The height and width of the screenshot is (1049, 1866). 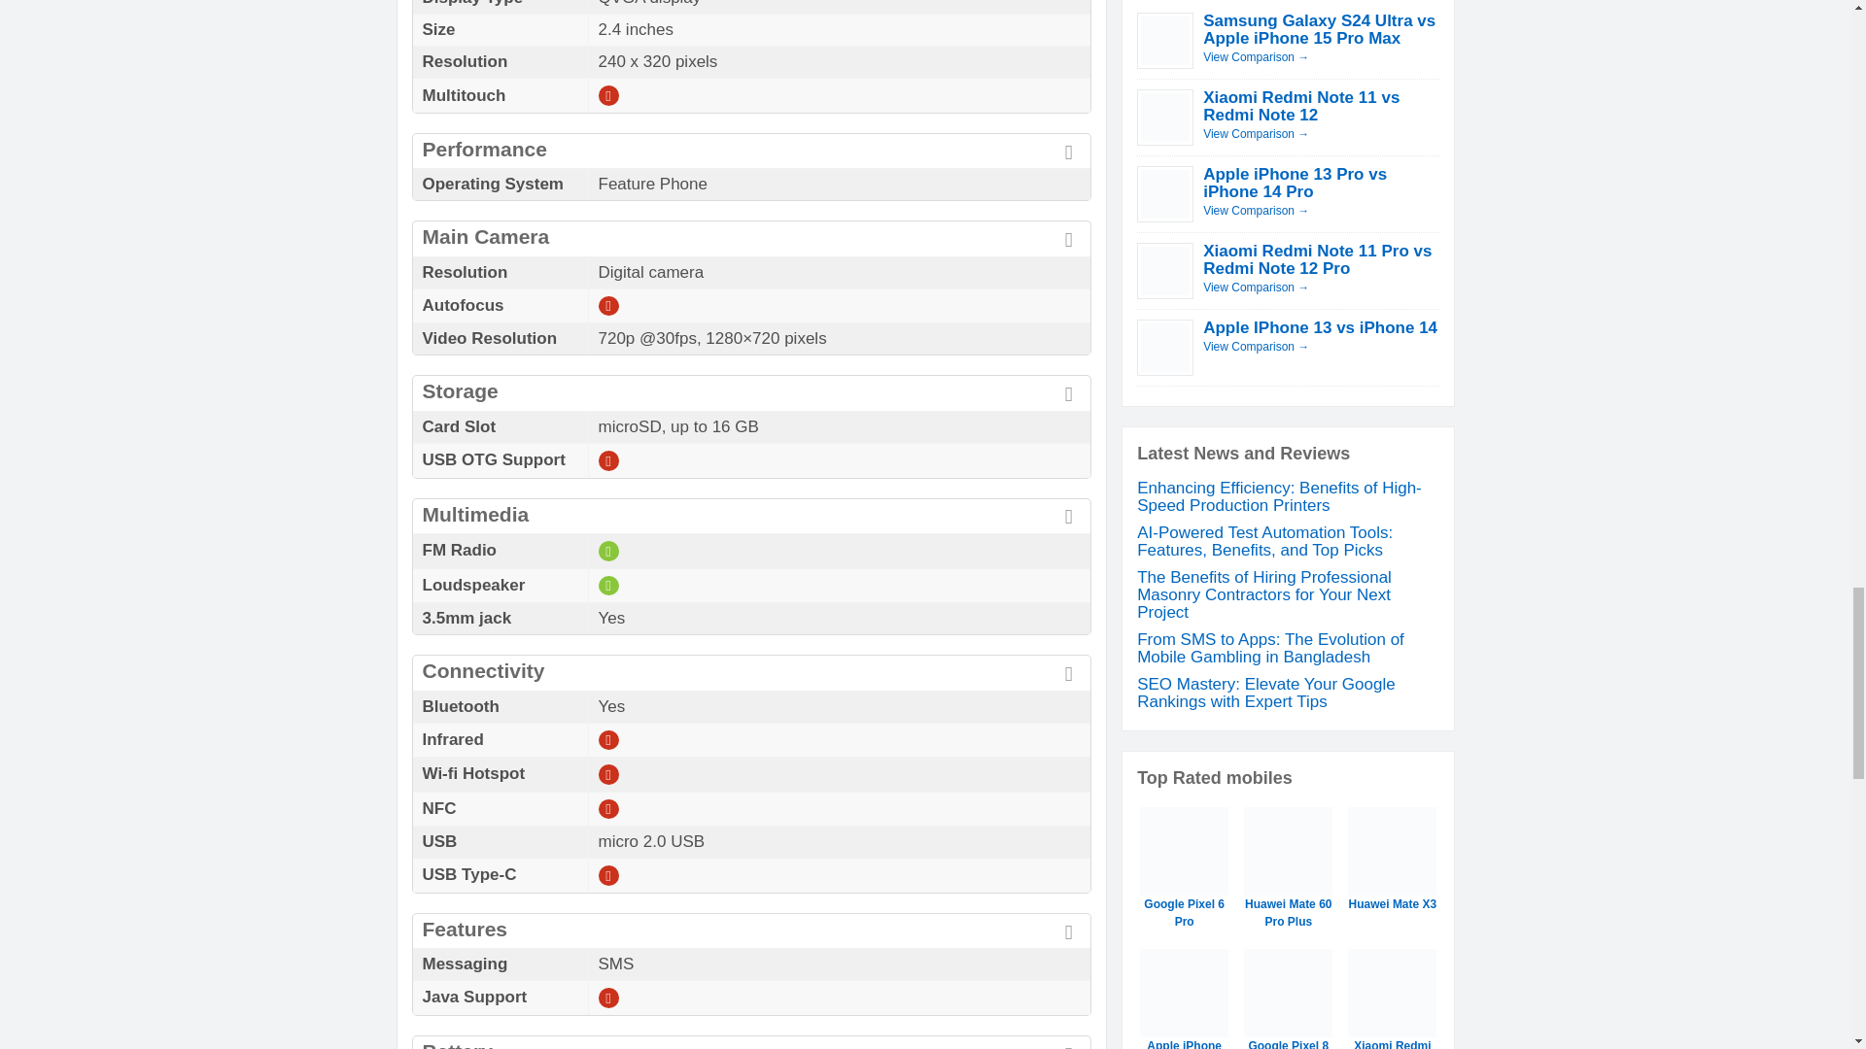 I want to click on Xiaomi Redmi Note 11 vs Redmi Note 12, so click(x=1301, y=106).